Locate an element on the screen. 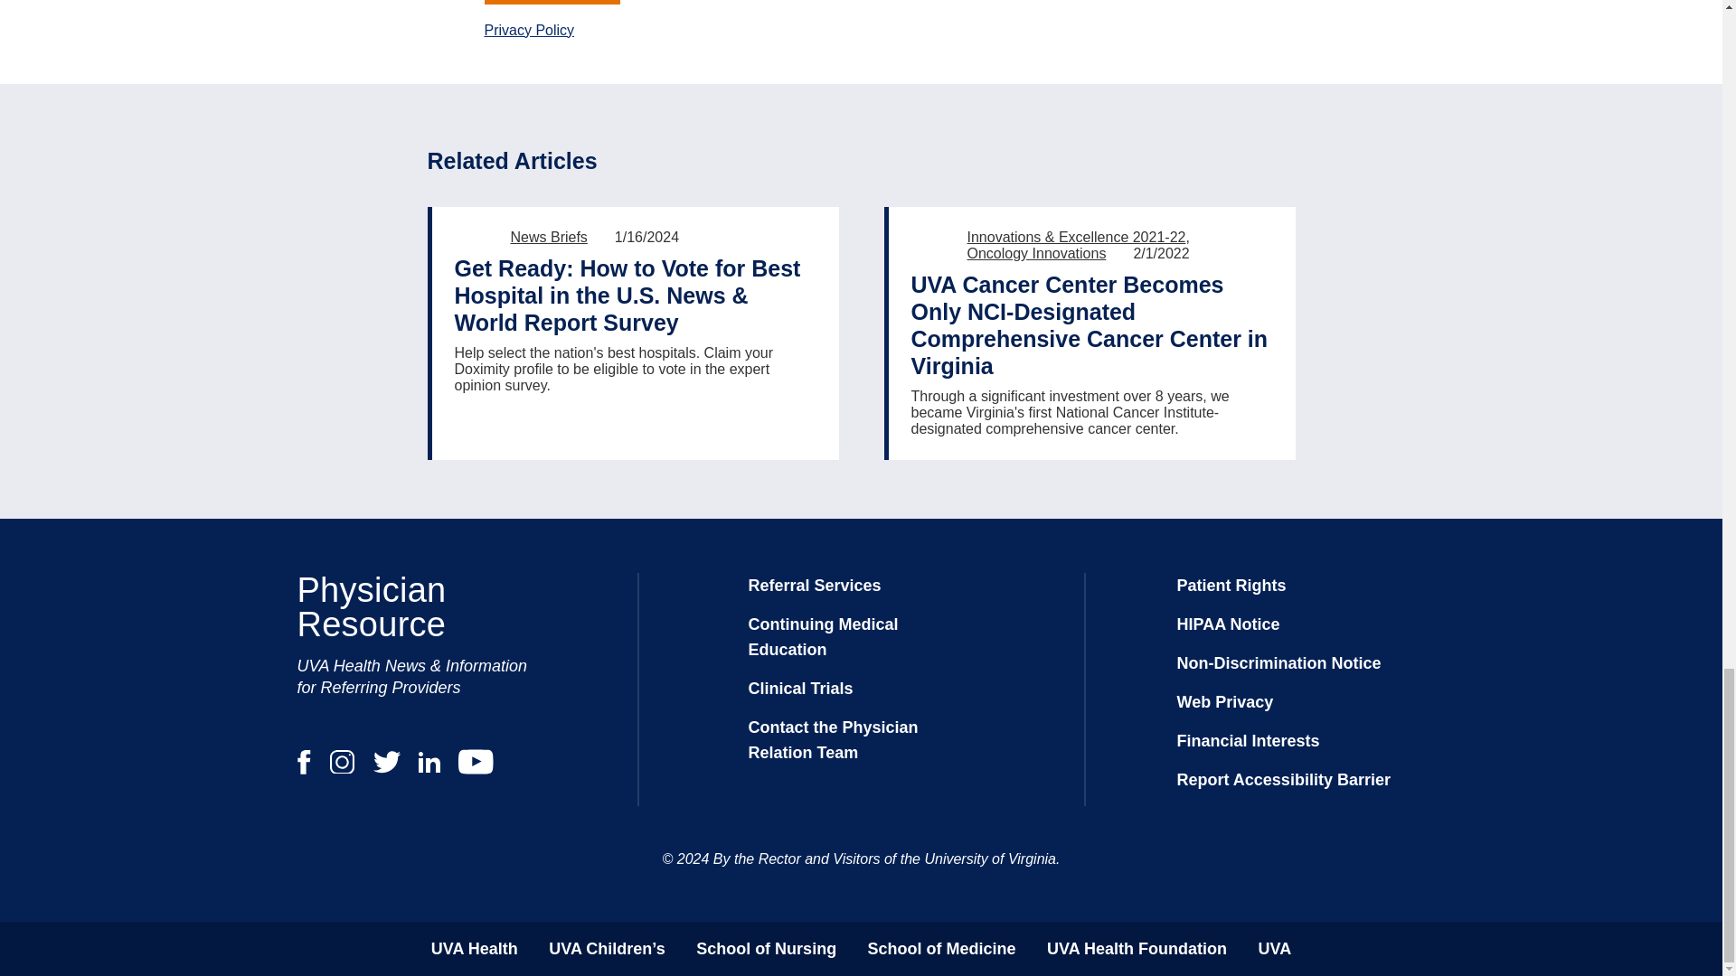 The width and height of the screenshot is (1736, 976). Contact the Physician Relation Team is located at coordinates (833, 739).